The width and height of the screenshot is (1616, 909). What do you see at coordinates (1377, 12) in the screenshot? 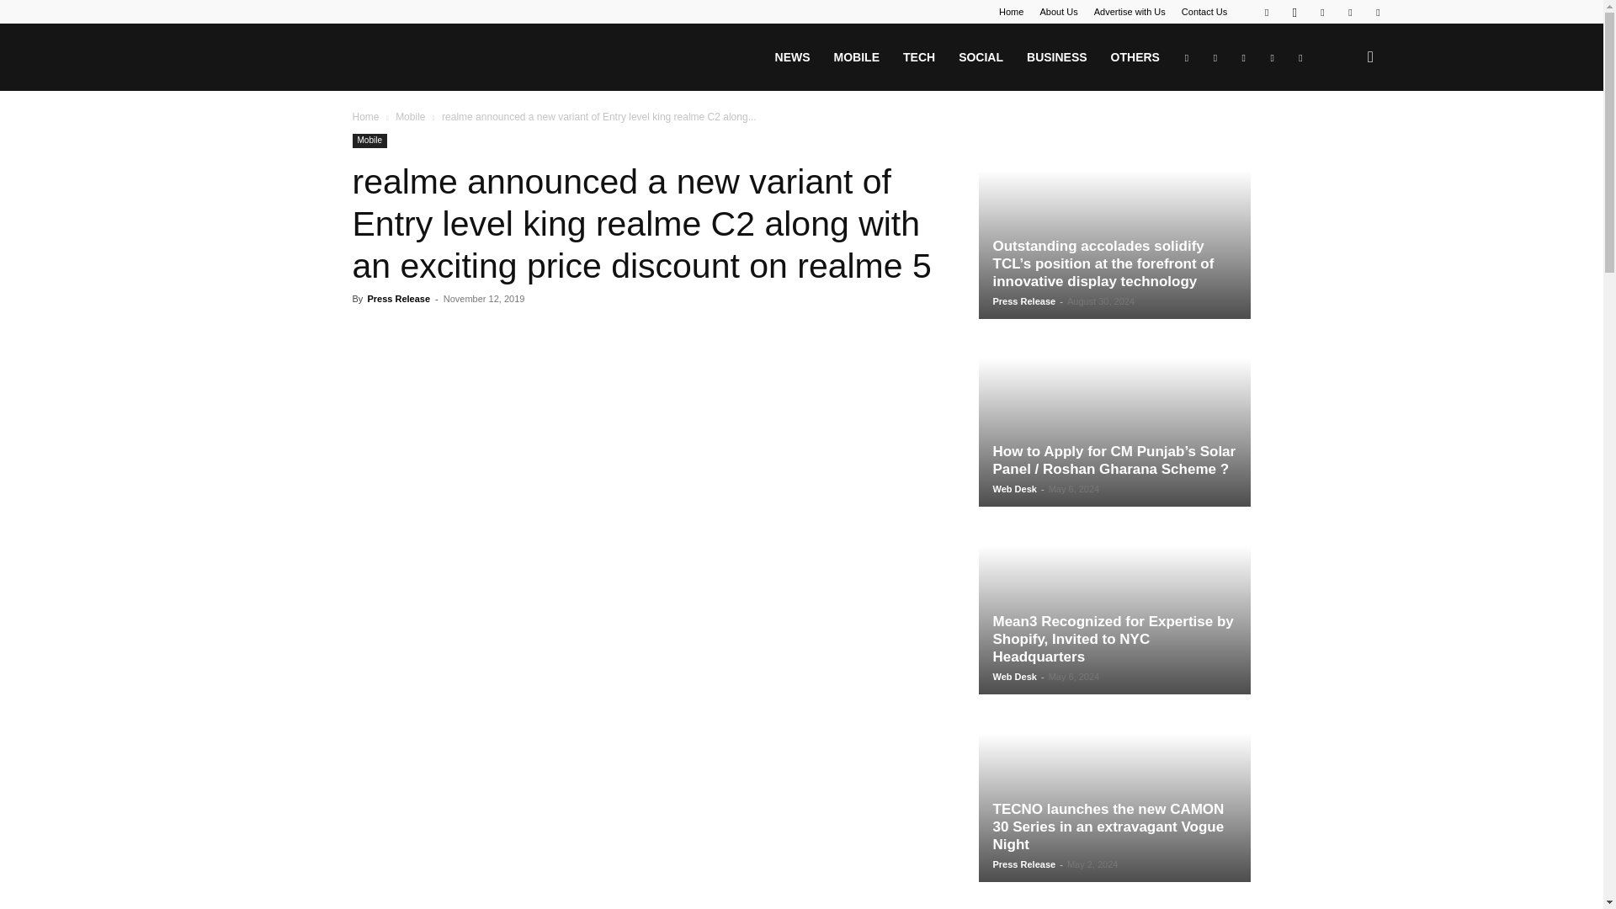
I see `Youtube` at bounding box center [1377, 12].